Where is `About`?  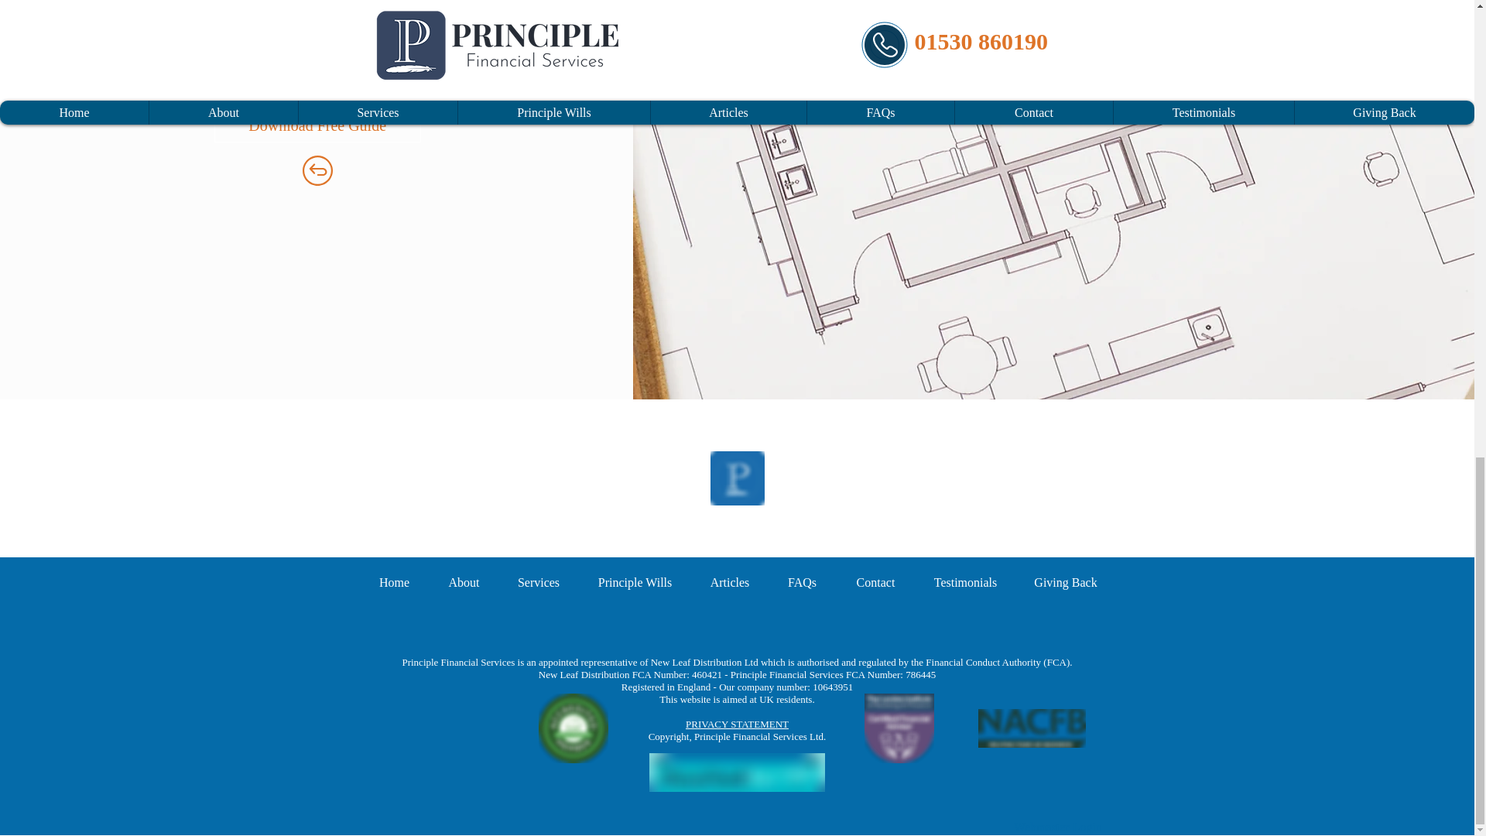
About is located at coordinates (463, 582).